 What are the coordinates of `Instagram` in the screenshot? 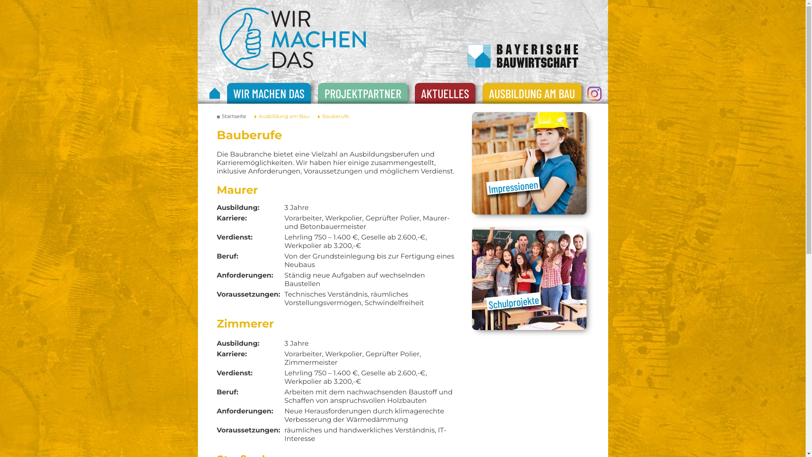 It's located at (595, 94).